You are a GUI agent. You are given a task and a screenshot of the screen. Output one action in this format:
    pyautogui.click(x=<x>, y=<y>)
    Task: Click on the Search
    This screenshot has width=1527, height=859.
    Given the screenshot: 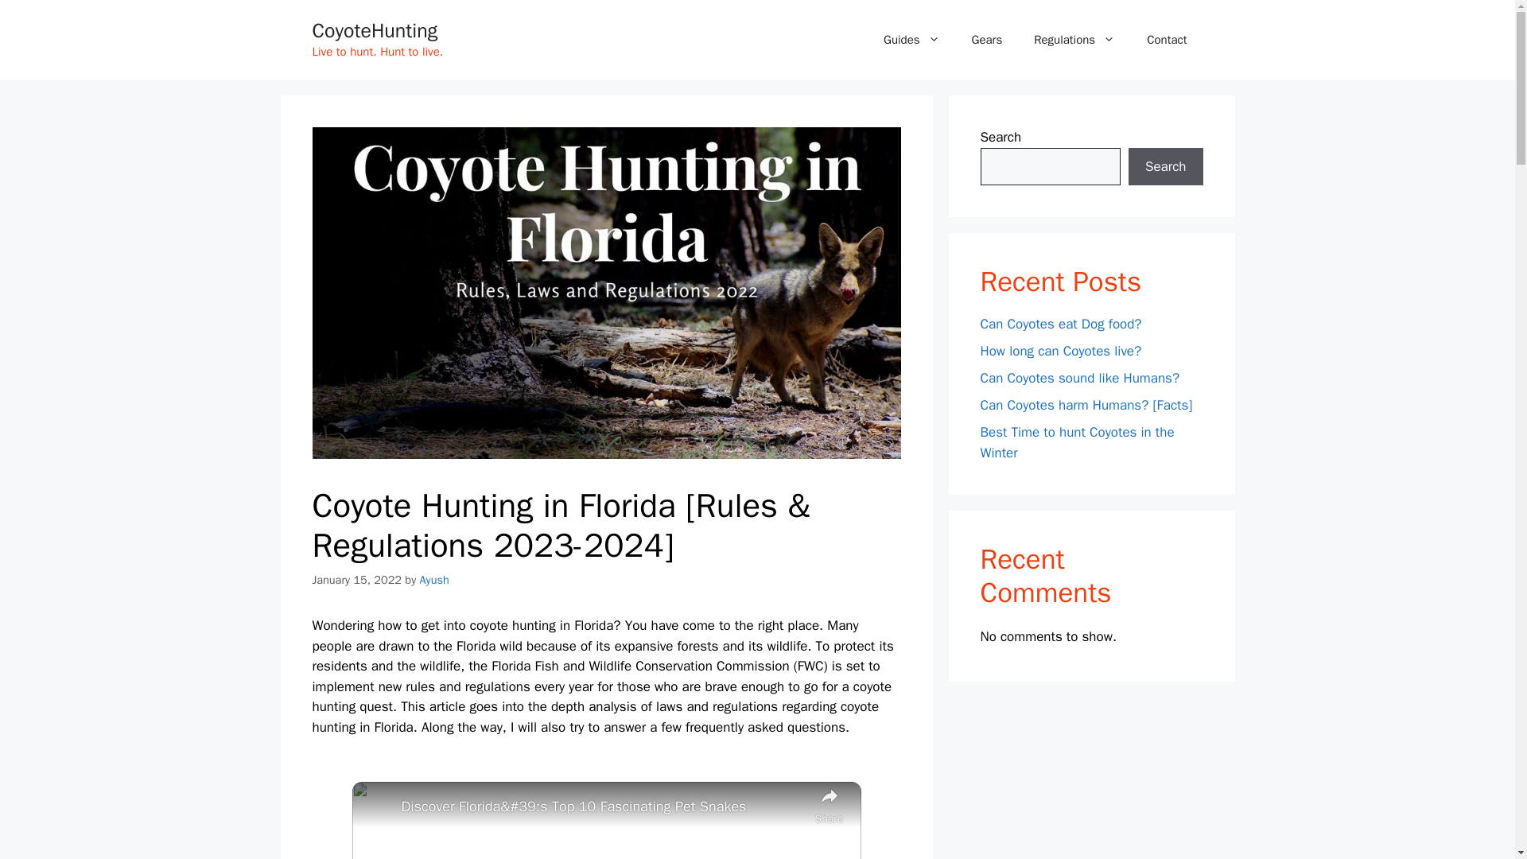 What is the action you would take?
    pyautogui.click(x=1165, y=167)
    